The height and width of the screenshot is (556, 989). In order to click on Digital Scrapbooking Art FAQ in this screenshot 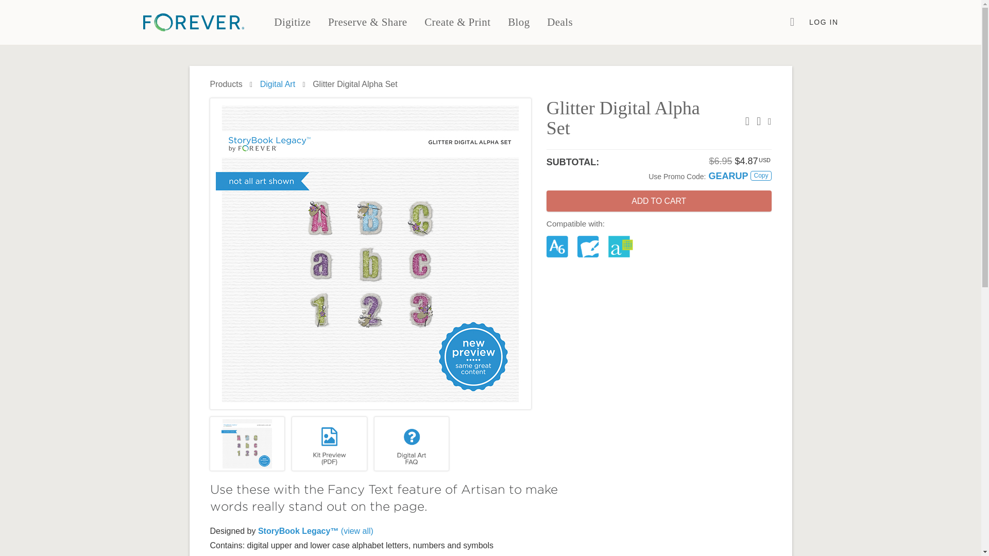, I will do `click(411, 444)`.